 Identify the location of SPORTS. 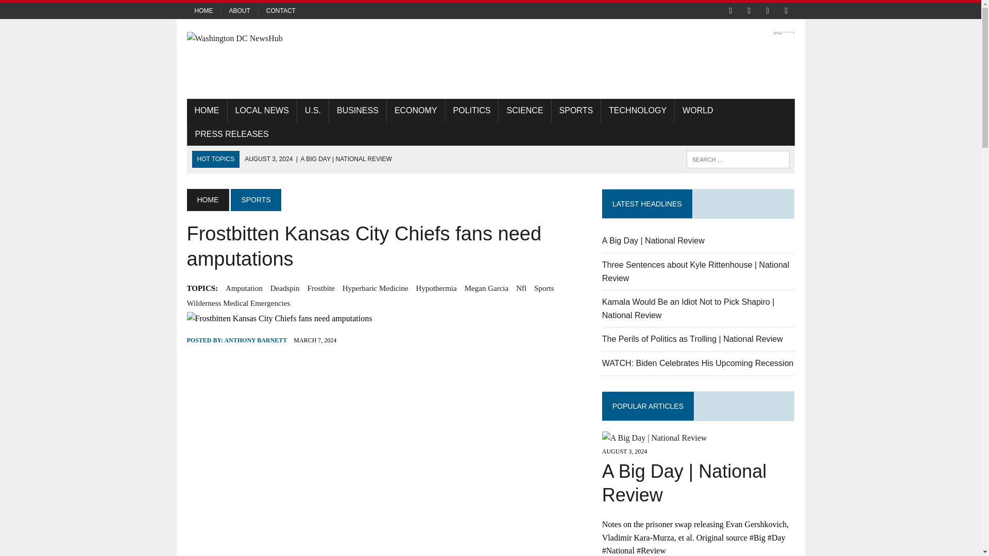
(255, 200).